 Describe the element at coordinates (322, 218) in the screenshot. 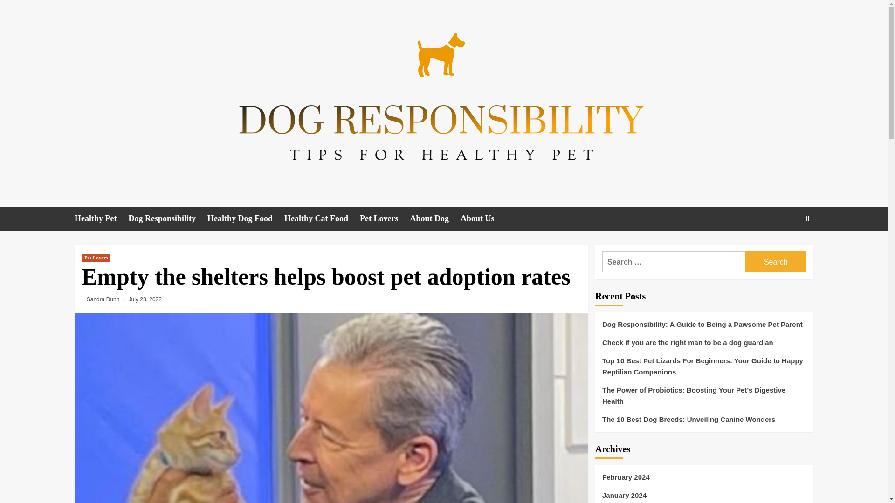

I see `Healthy Cat Food` at that location.